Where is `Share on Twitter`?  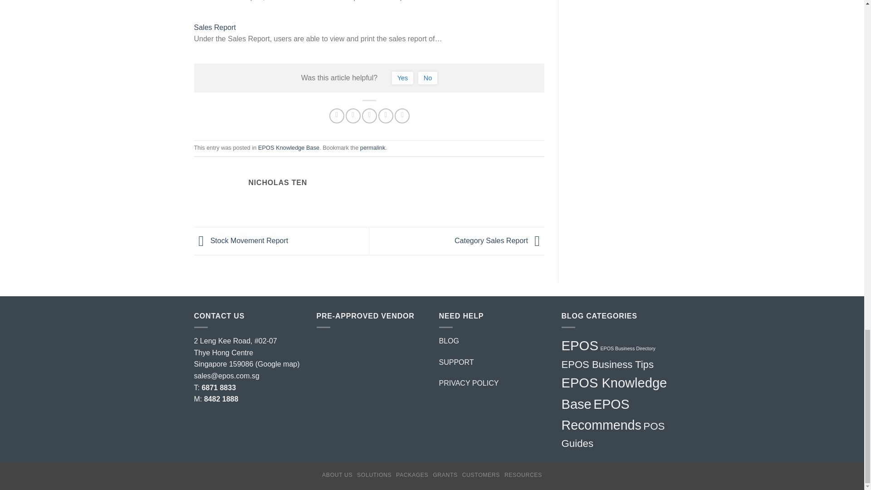 Share on Twitter is located at coordinates (353, 116).